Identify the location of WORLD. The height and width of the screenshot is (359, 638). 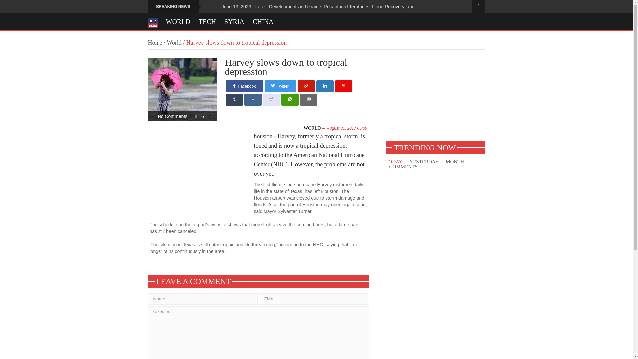
(178, 21).